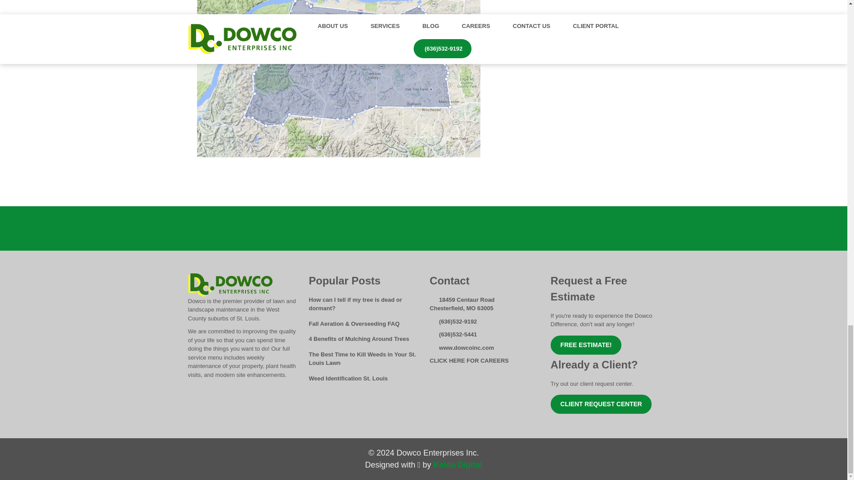 This screenshot has height=480, width=854. I want to click on logo, so click(230, 285).